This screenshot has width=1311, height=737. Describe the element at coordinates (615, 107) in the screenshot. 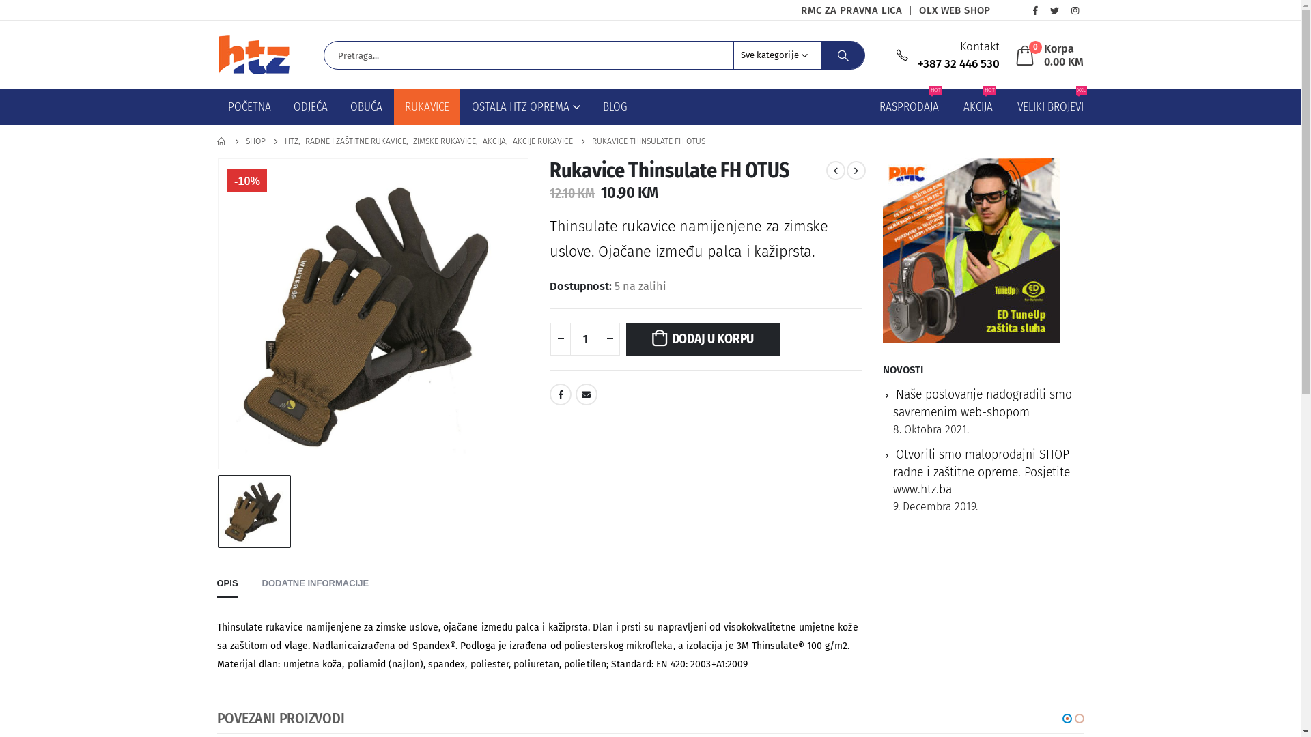

I see `BLOG` at that location.